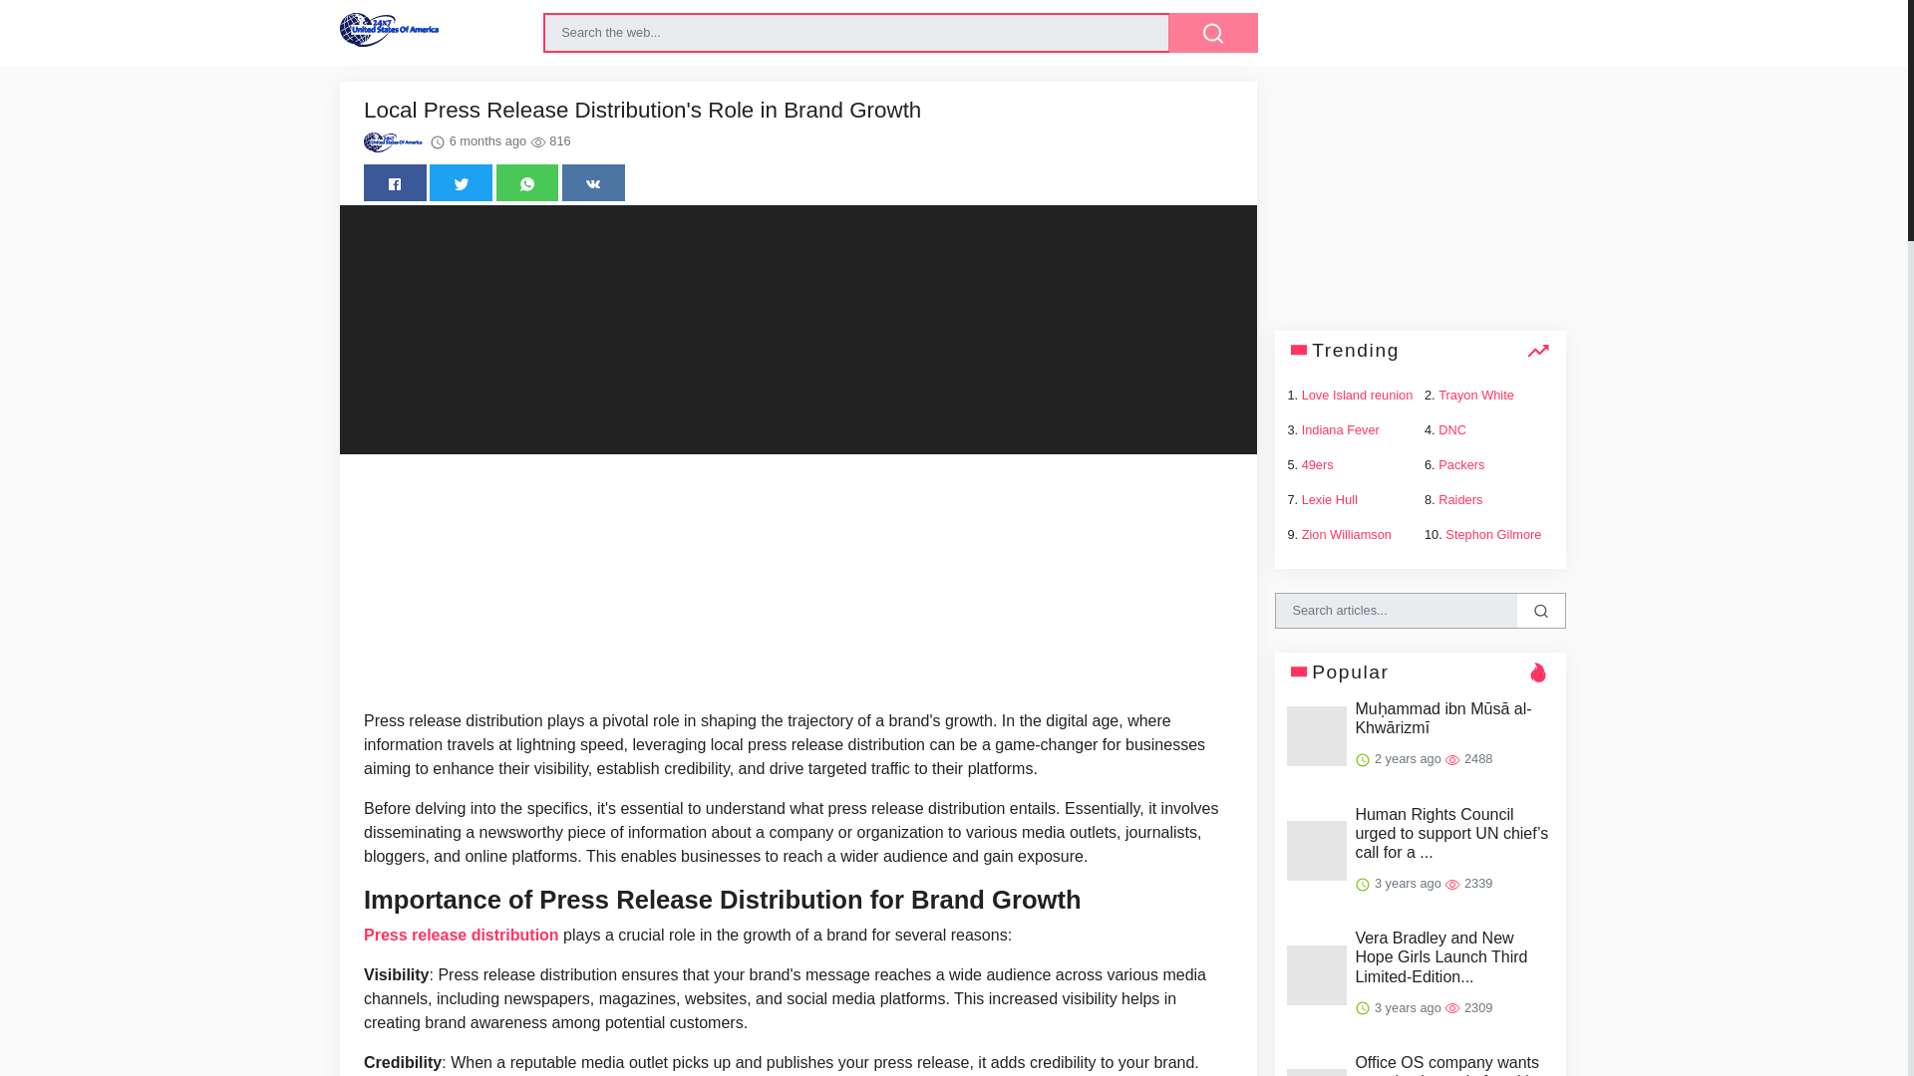 This screenshot has width=1914, height=1076. Describe the element at coordinates (1358, 395) in the screenshot. I see `Love Island reunion` at that location.